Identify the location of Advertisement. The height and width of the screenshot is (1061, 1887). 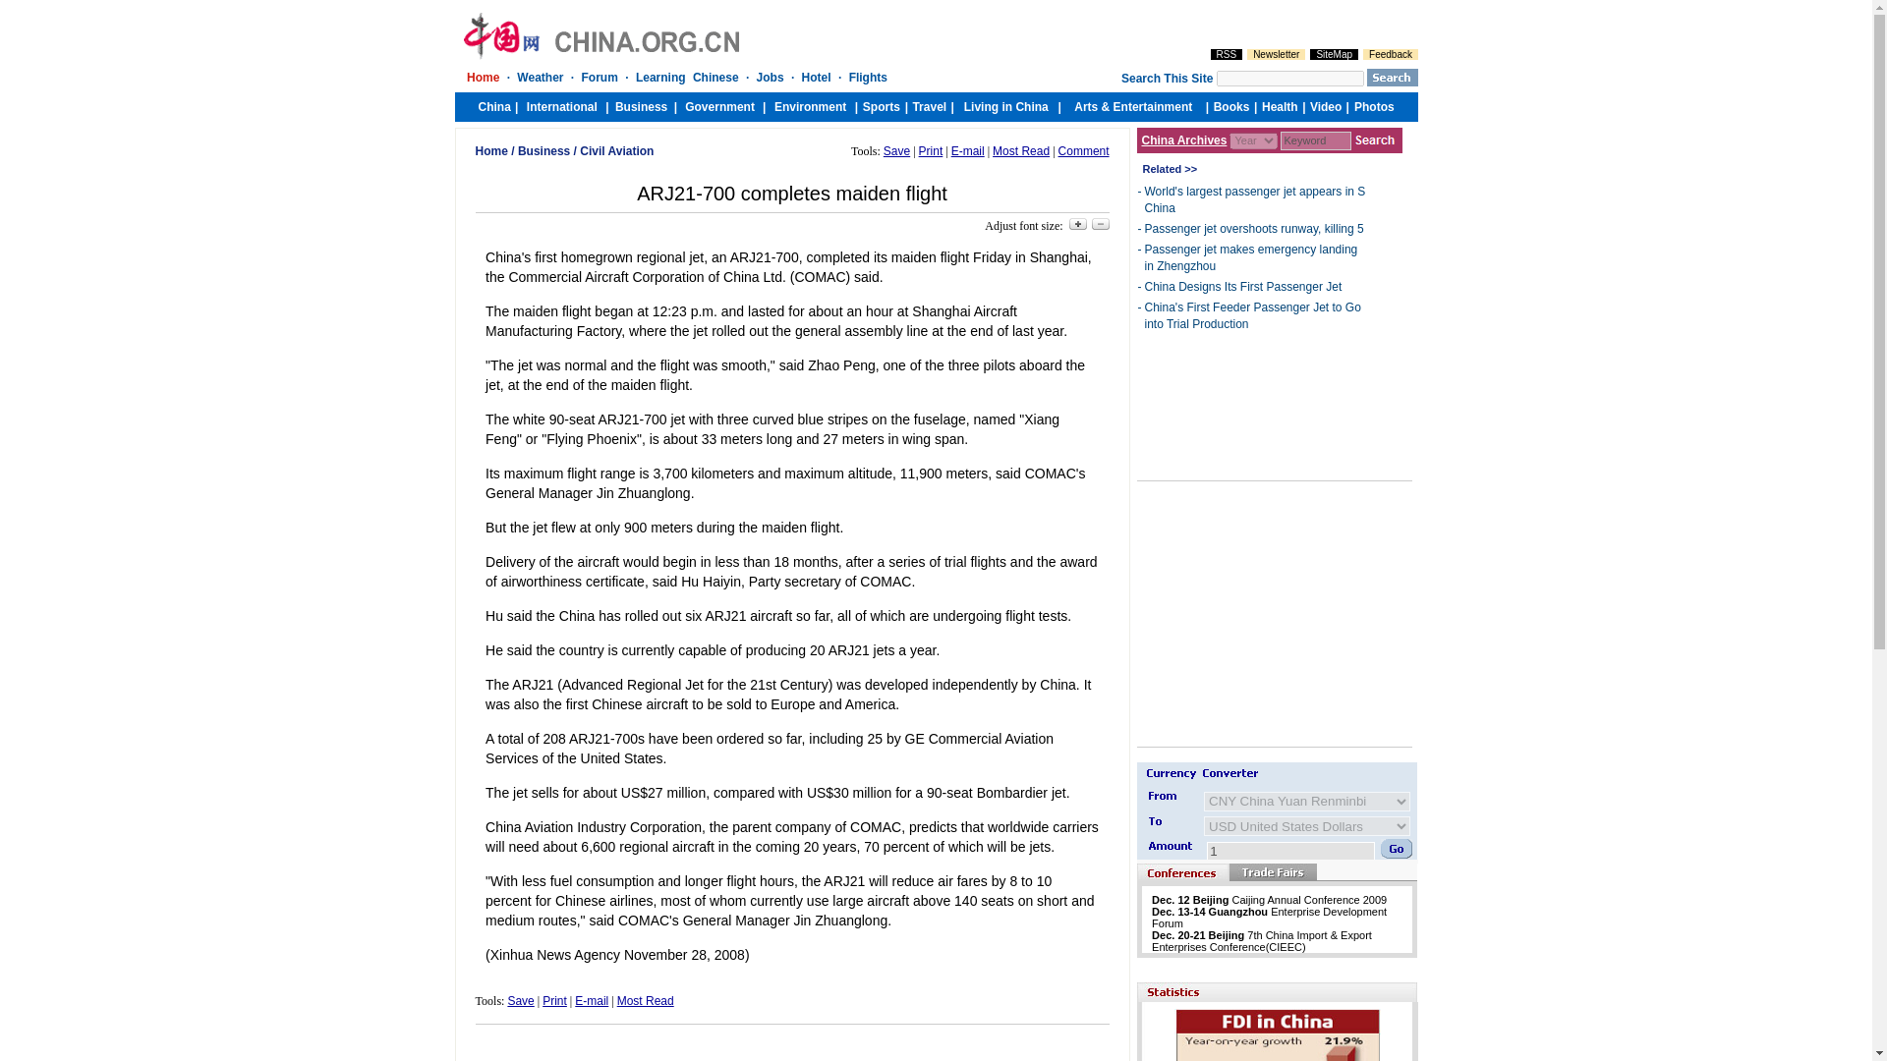
(1260, 613).